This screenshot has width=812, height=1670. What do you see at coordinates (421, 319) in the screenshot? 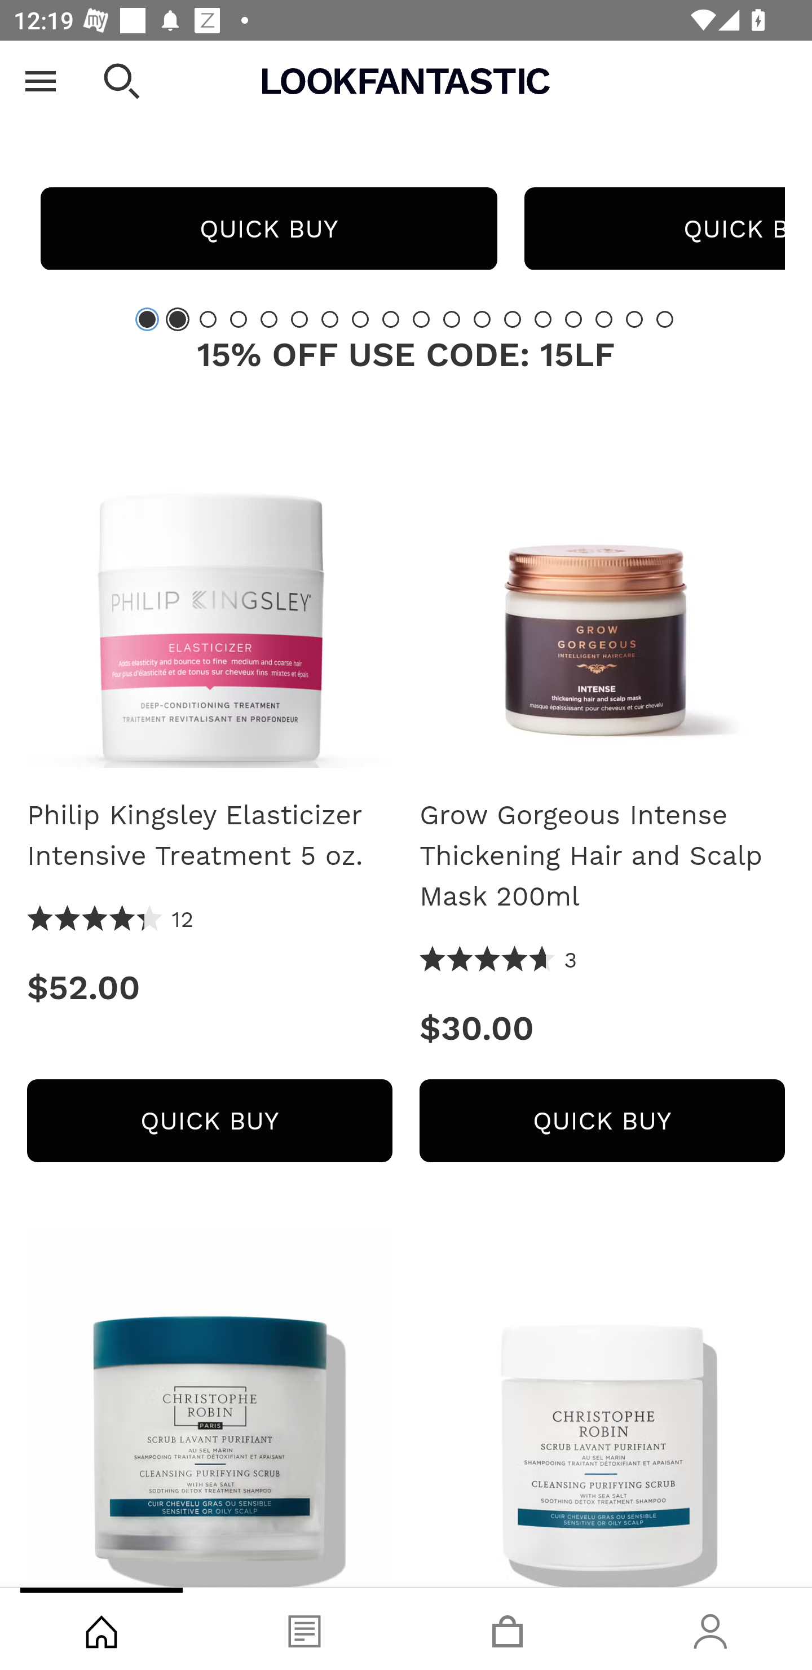
I see `Slide 10` at bounding box center [421, 319].